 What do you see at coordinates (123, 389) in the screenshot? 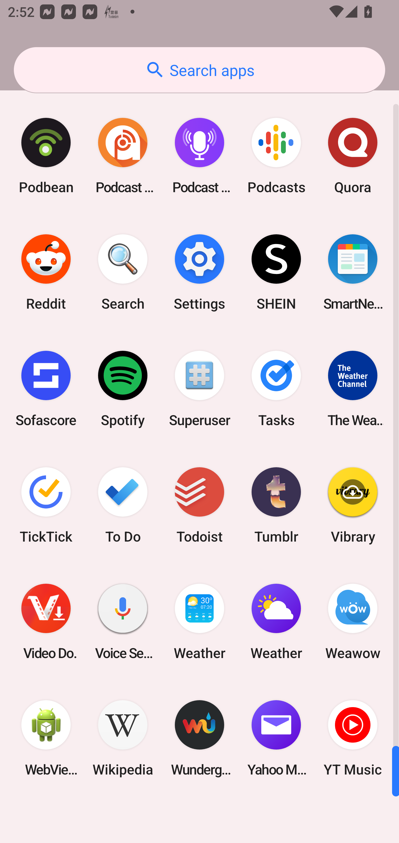
I see `Spotify` at bounding box center [123, 389].